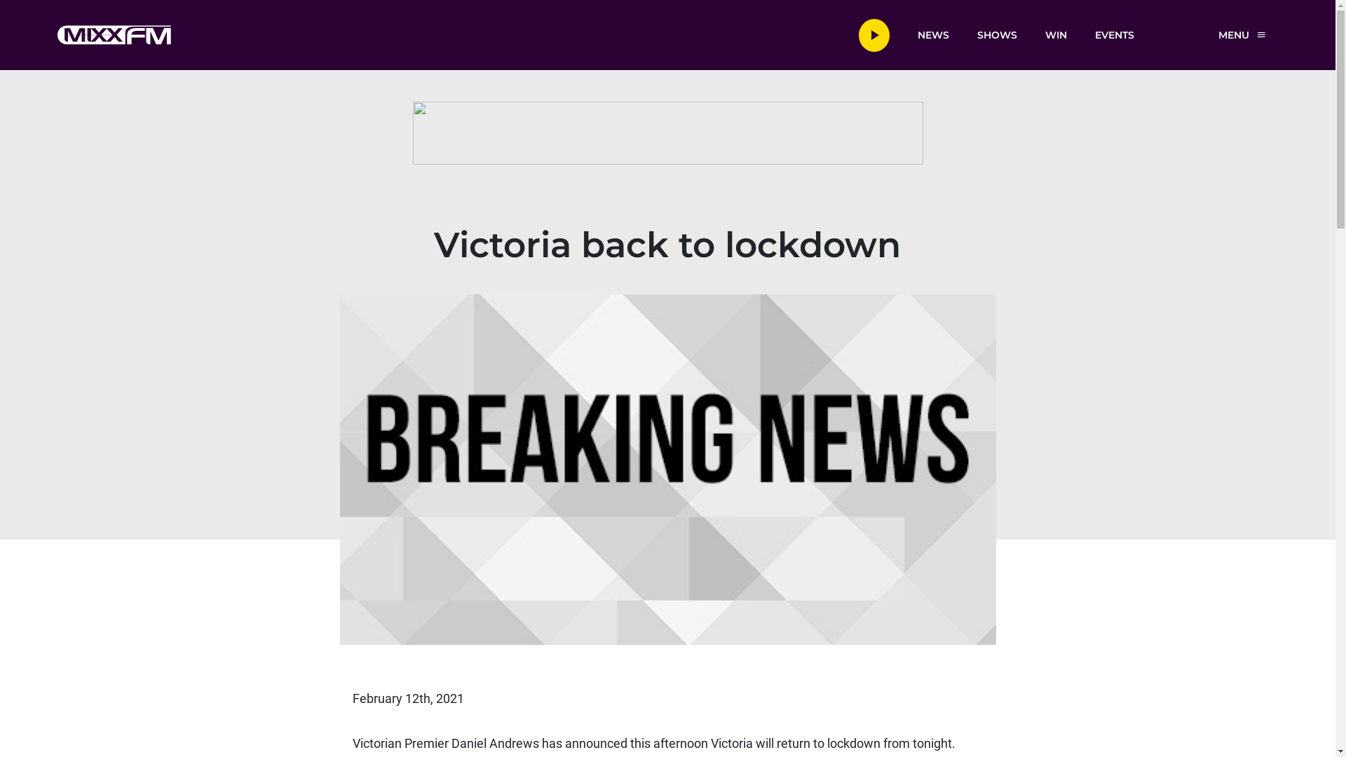 This screenshot has height=757, width=1346. Describe the element at coordinates (1115, 34) in the screenshot. I see `EVENTS` at that location.